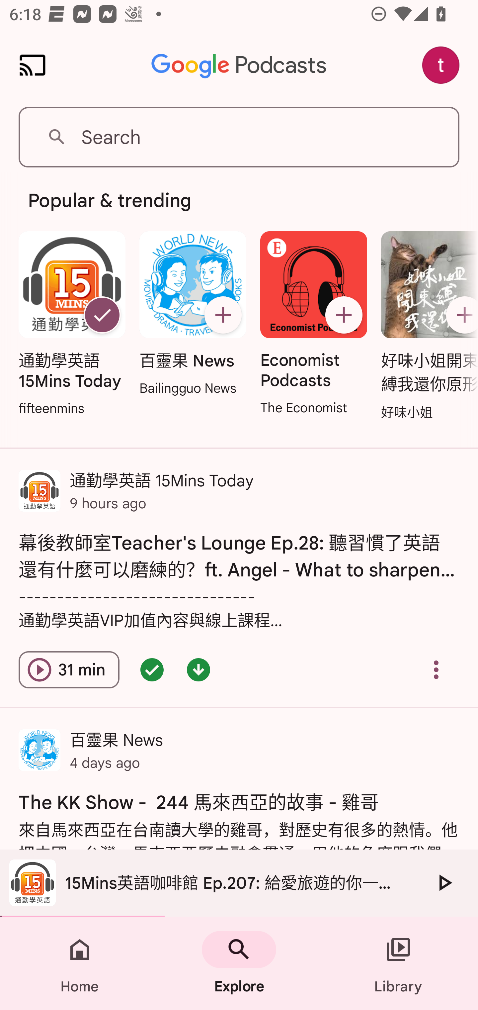  I want to click on Home, so click(80, 963).